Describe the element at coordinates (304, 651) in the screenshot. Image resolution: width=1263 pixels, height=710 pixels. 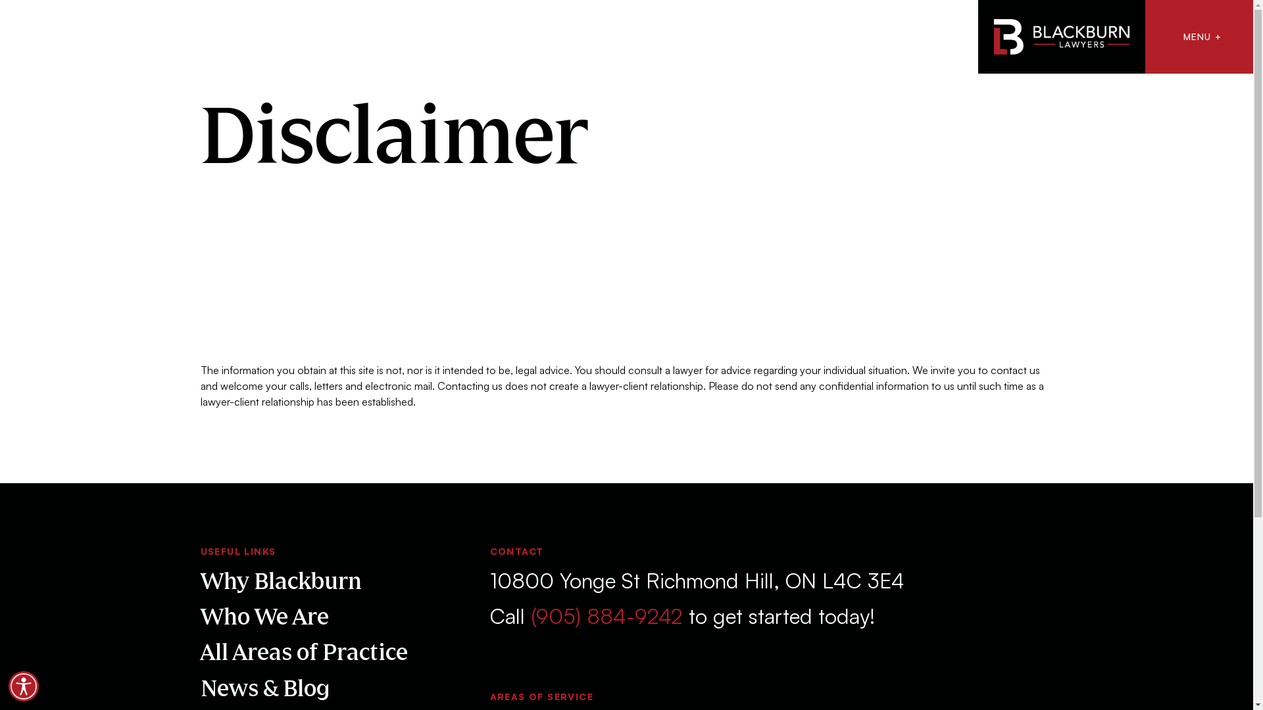
I see `All Areas of Practice` at that location.